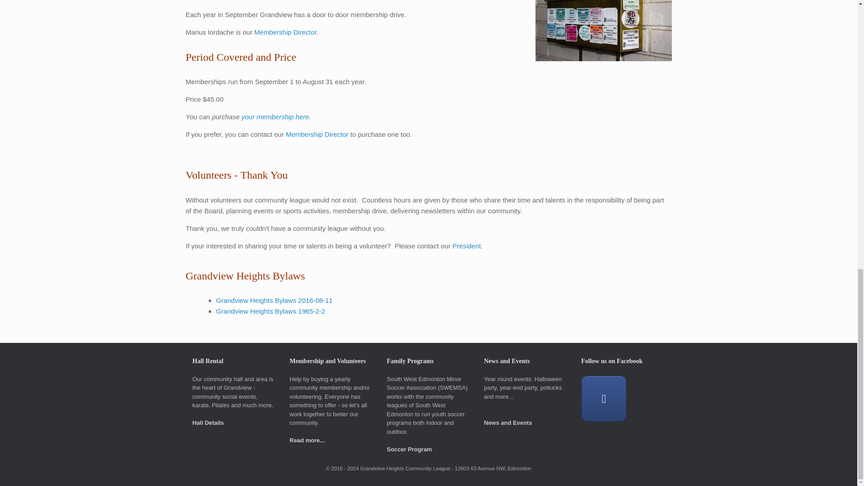 This screenshot has width=864, height=486. I want to click on Grandview Heights Bylaws 2016-08-11, so click(274, 300).